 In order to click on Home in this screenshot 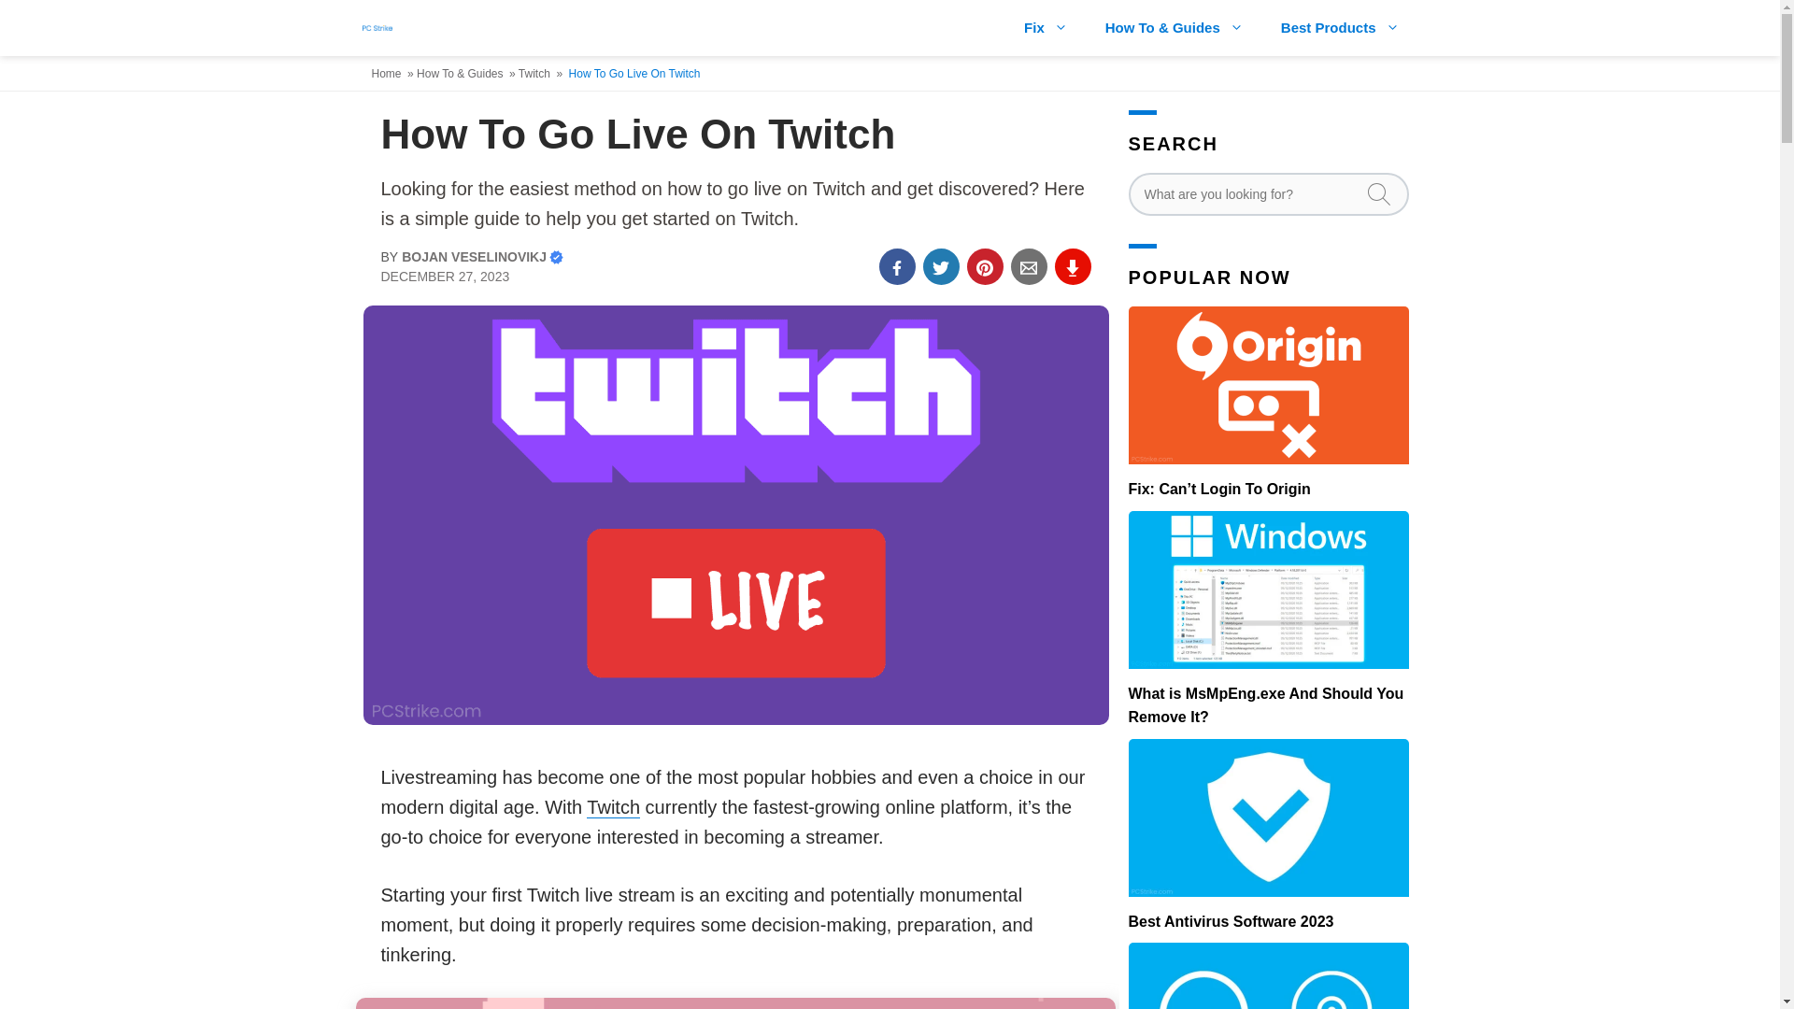, I will do `click(388, 74)`.